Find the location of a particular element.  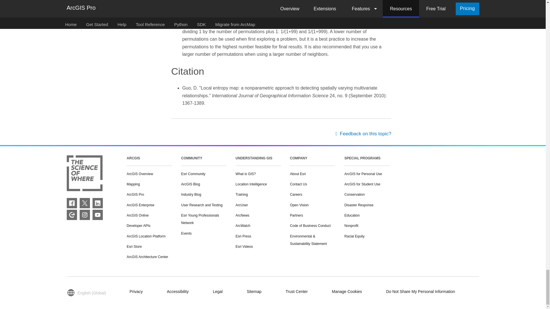

Esri CommunityEsri Community is located at coordinates (72, 215).